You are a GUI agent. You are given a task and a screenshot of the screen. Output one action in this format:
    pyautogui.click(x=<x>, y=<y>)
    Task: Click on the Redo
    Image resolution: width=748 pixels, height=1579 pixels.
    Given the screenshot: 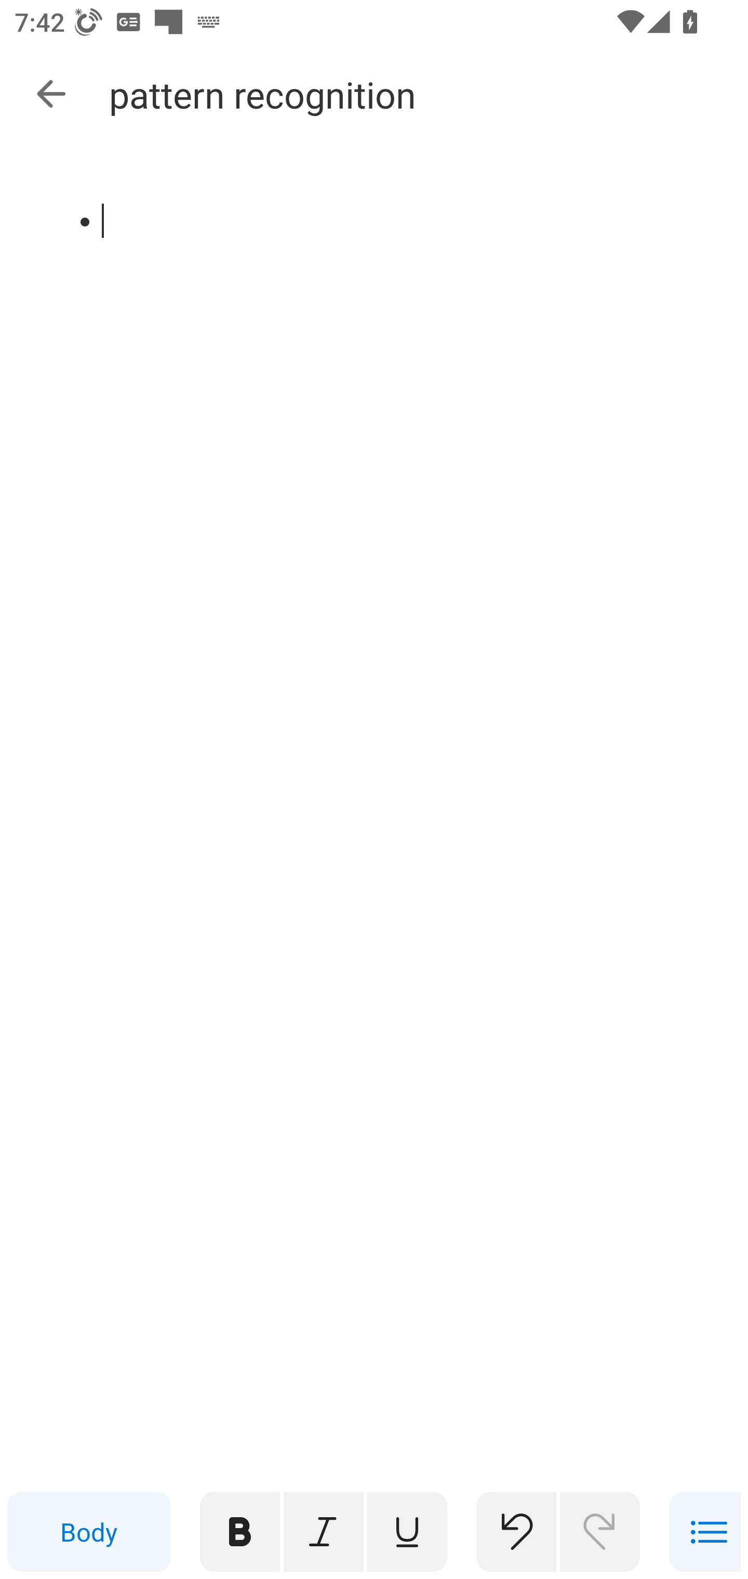 What is the action you would take?
    pyautogui.click(x=600, y=1531)
    